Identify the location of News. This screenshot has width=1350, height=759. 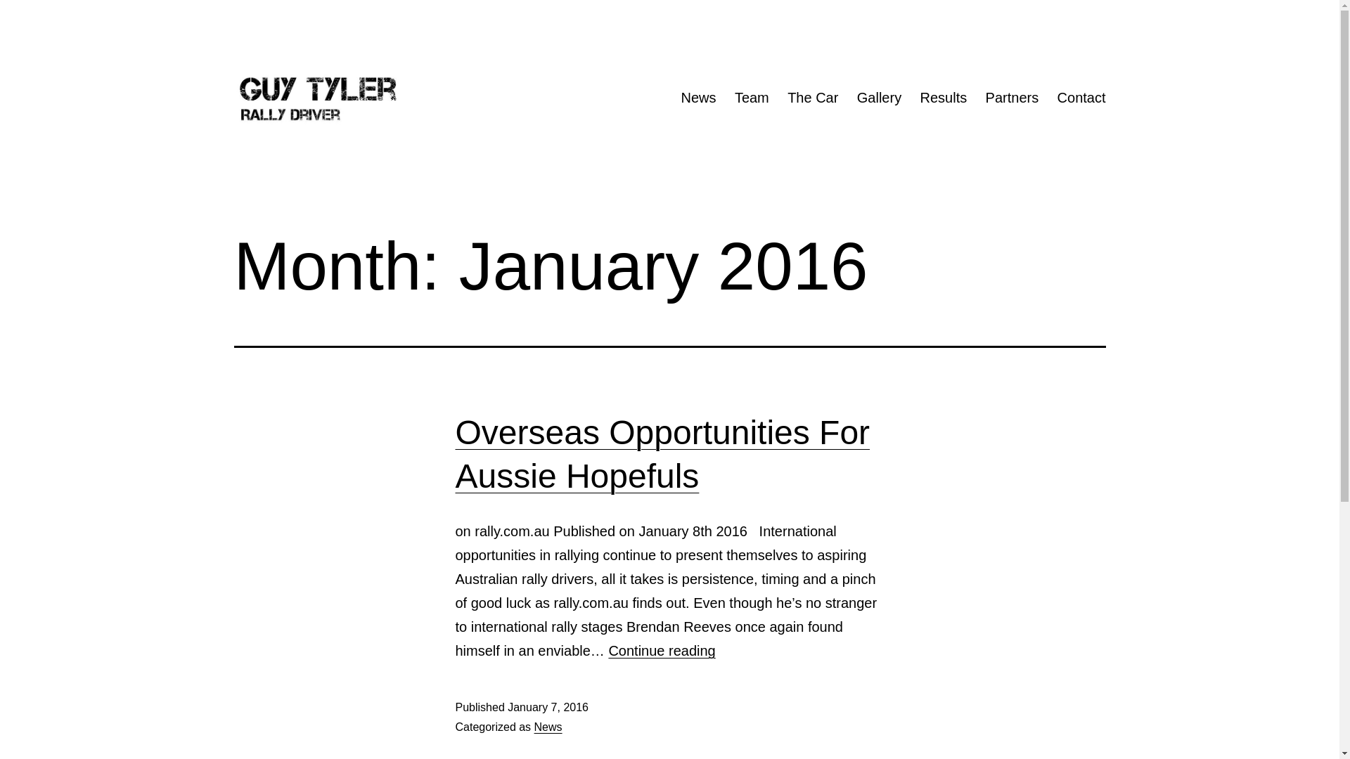
(698, 97).